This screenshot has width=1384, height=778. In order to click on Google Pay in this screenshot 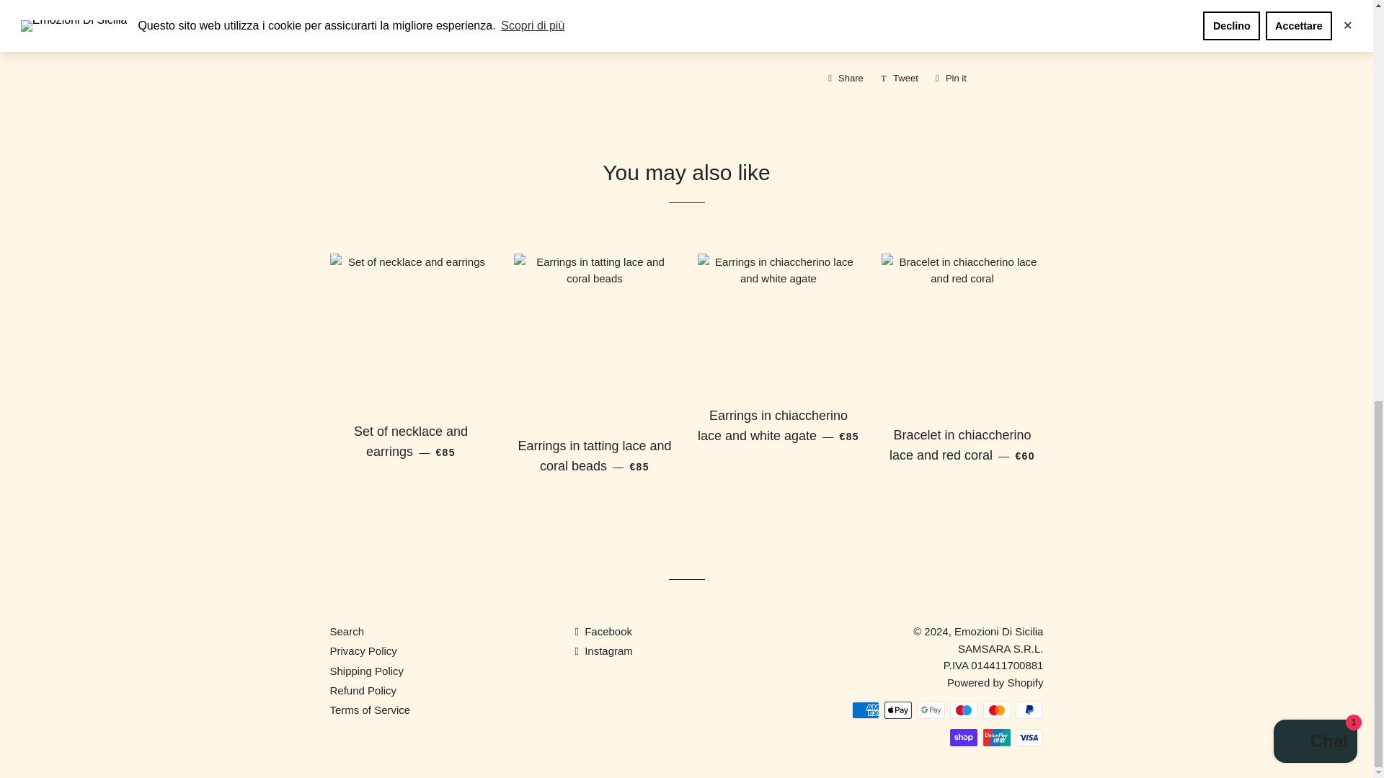, I will do `click(603, 650)`.